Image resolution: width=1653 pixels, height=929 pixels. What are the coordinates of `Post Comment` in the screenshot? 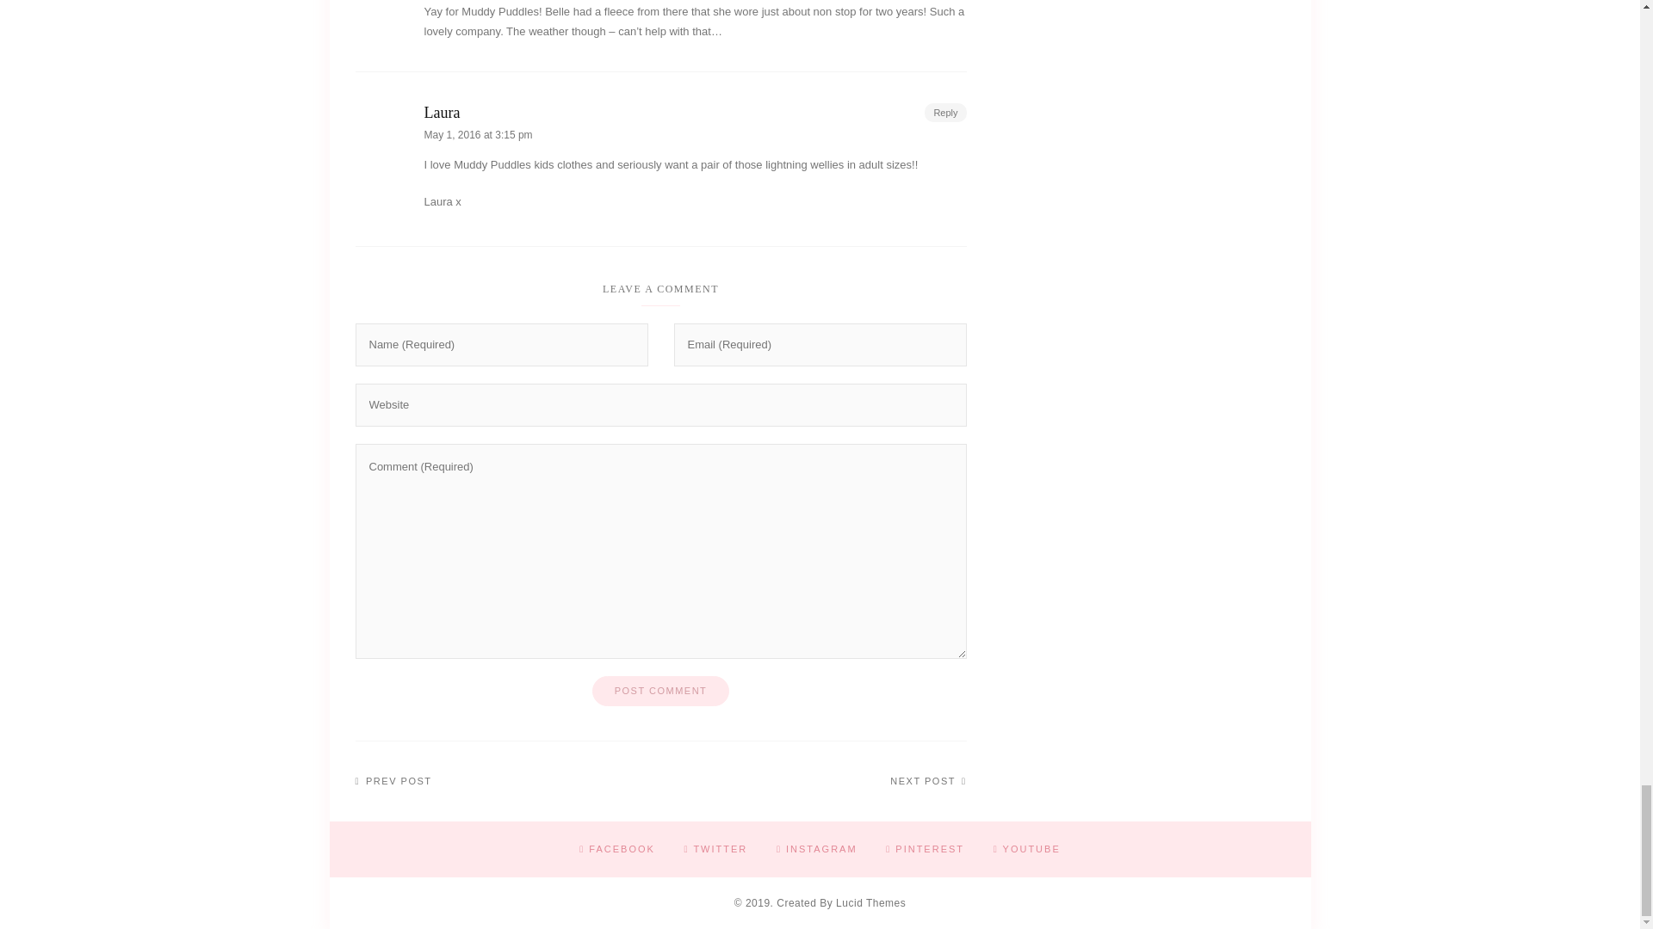 It's located at (661, 691).